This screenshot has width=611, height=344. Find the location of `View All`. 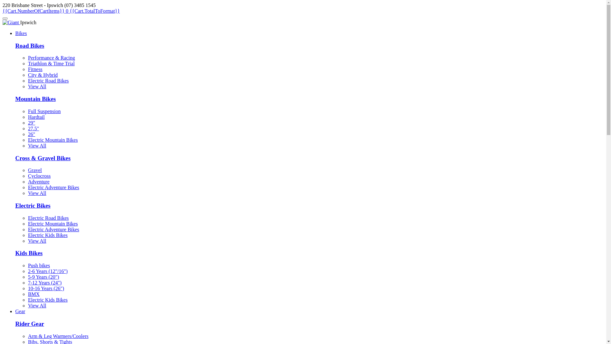

View All is located at coordinates (37, 241).